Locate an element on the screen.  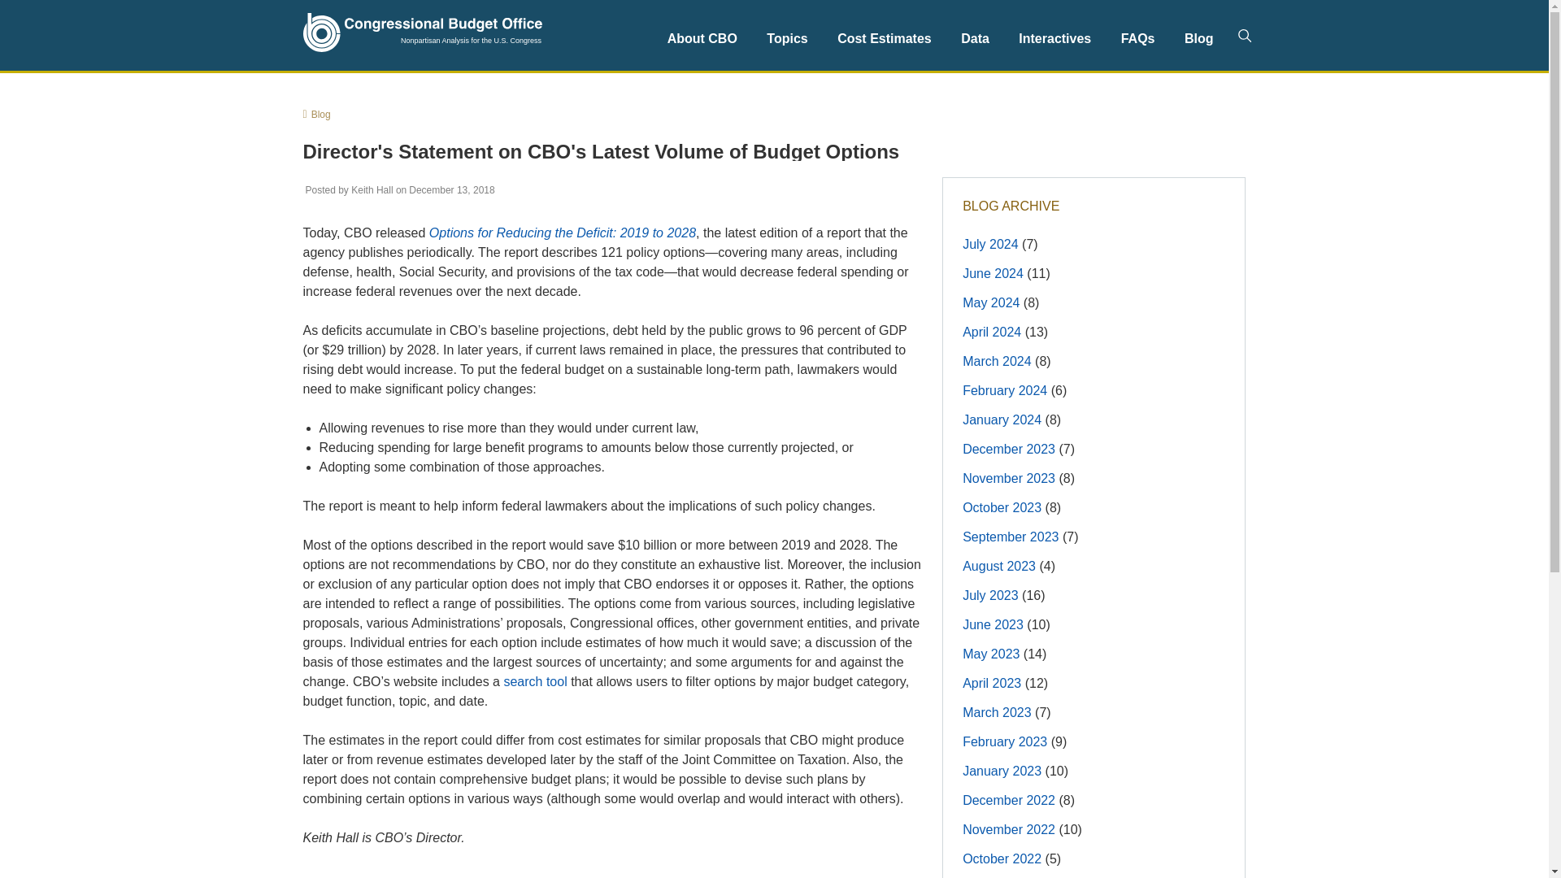
March 2024 is located at coordinates (997, 361).